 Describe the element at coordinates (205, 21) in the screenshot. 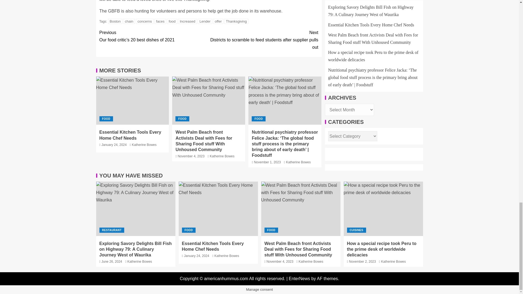

I see `Lender` at that location.